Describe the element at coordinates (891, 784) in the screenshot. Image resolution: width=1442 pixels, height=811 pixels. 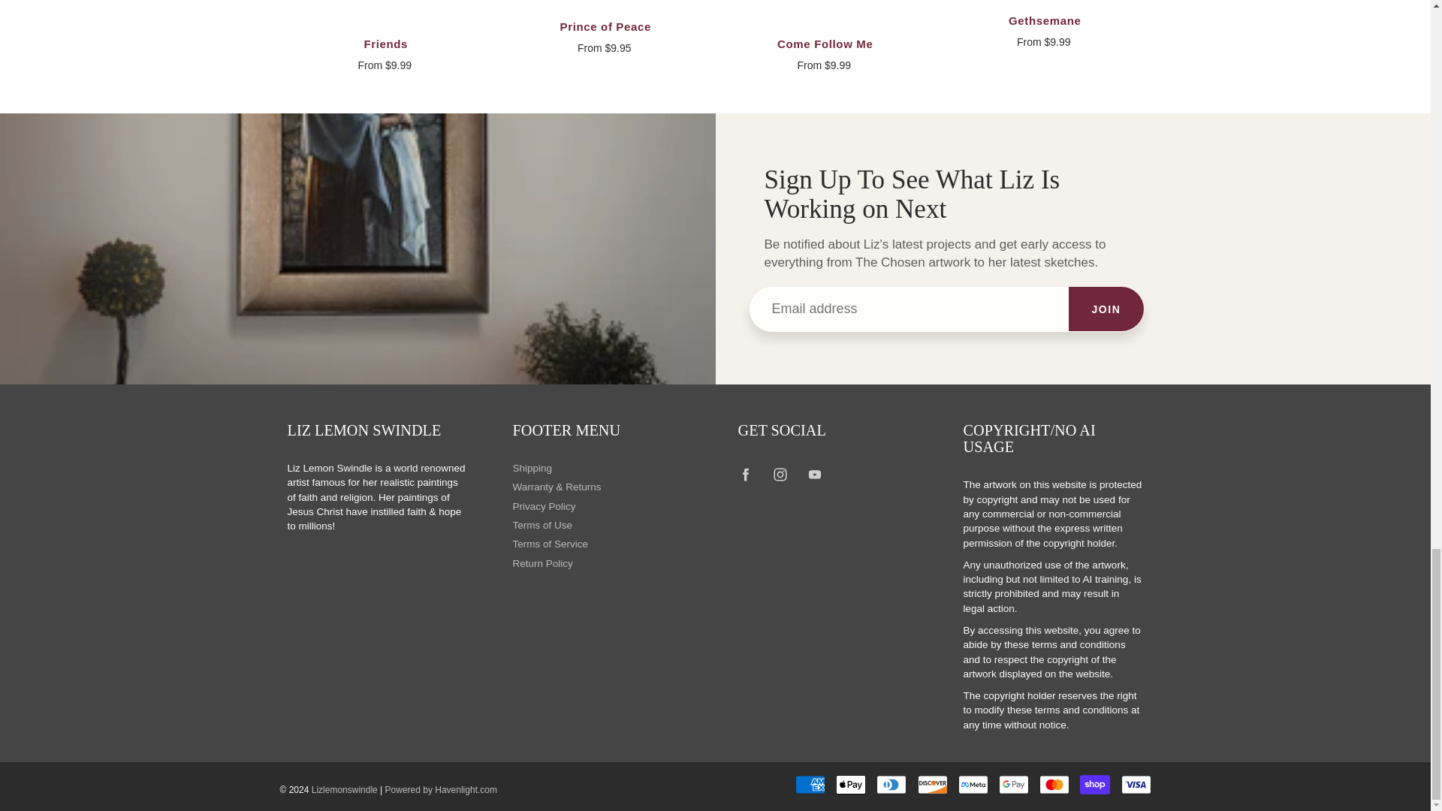
I see `Diners Club` at that location.